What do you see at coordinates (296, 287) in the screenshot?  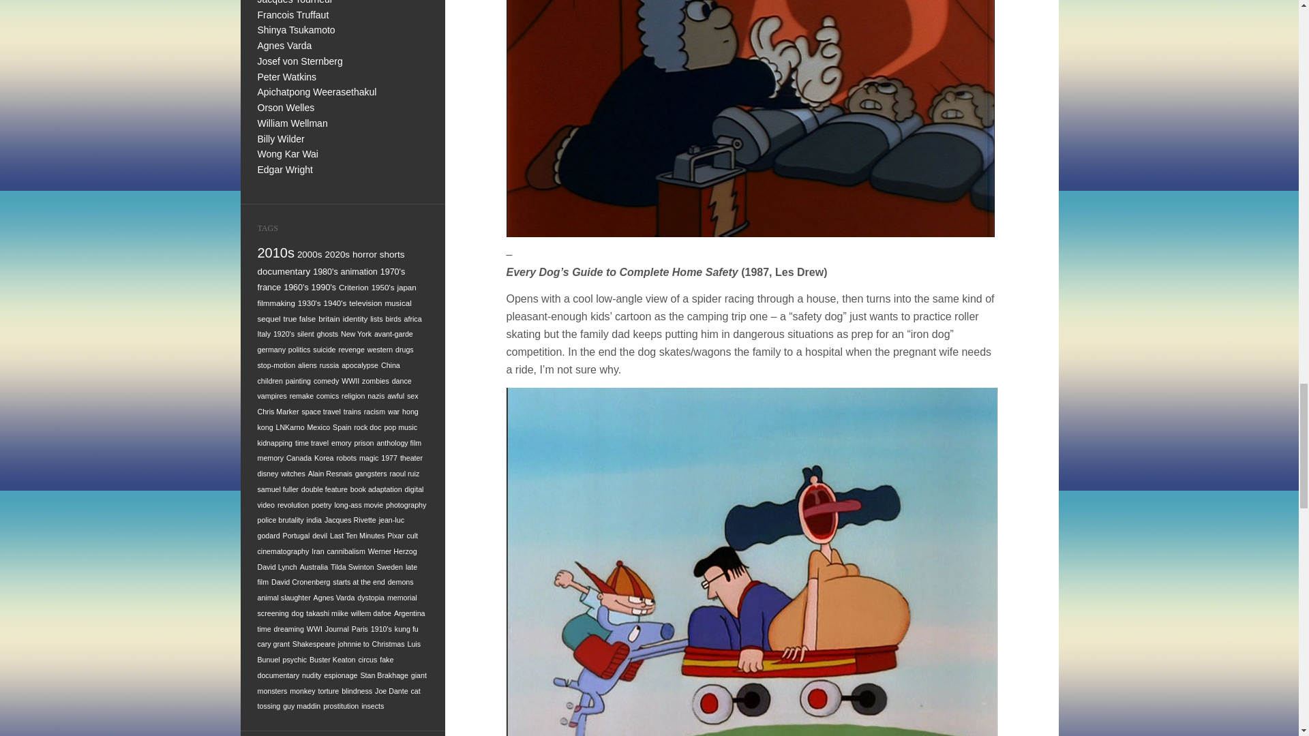 I see `250 topics` at bounding box center [296, 287].